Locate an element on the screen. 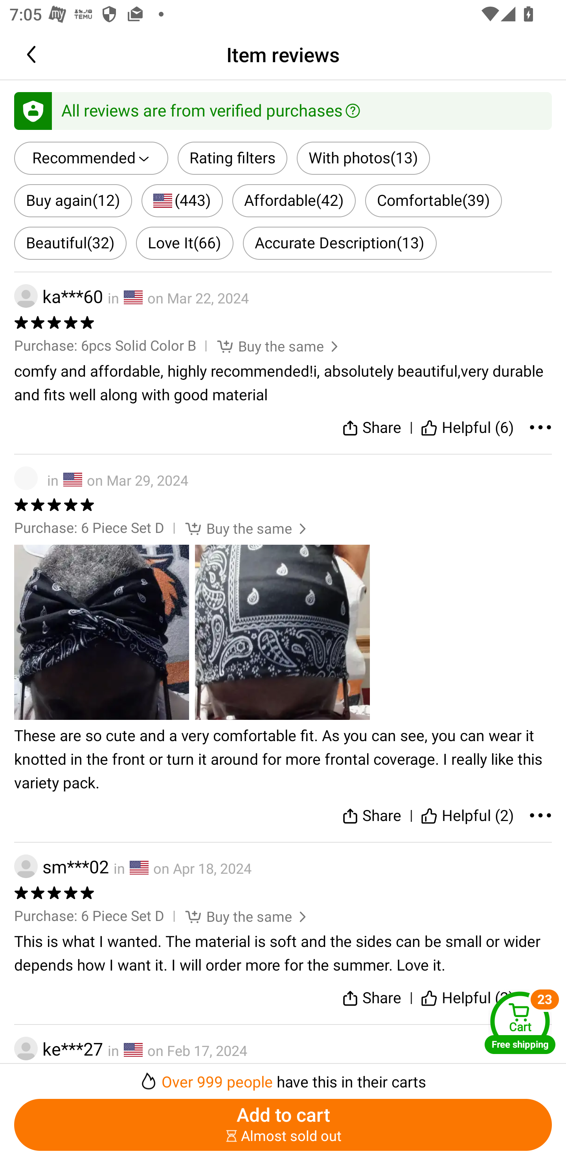 The image size is (566, 1165). Beautiful(32) is located at coordinates (70, 243).